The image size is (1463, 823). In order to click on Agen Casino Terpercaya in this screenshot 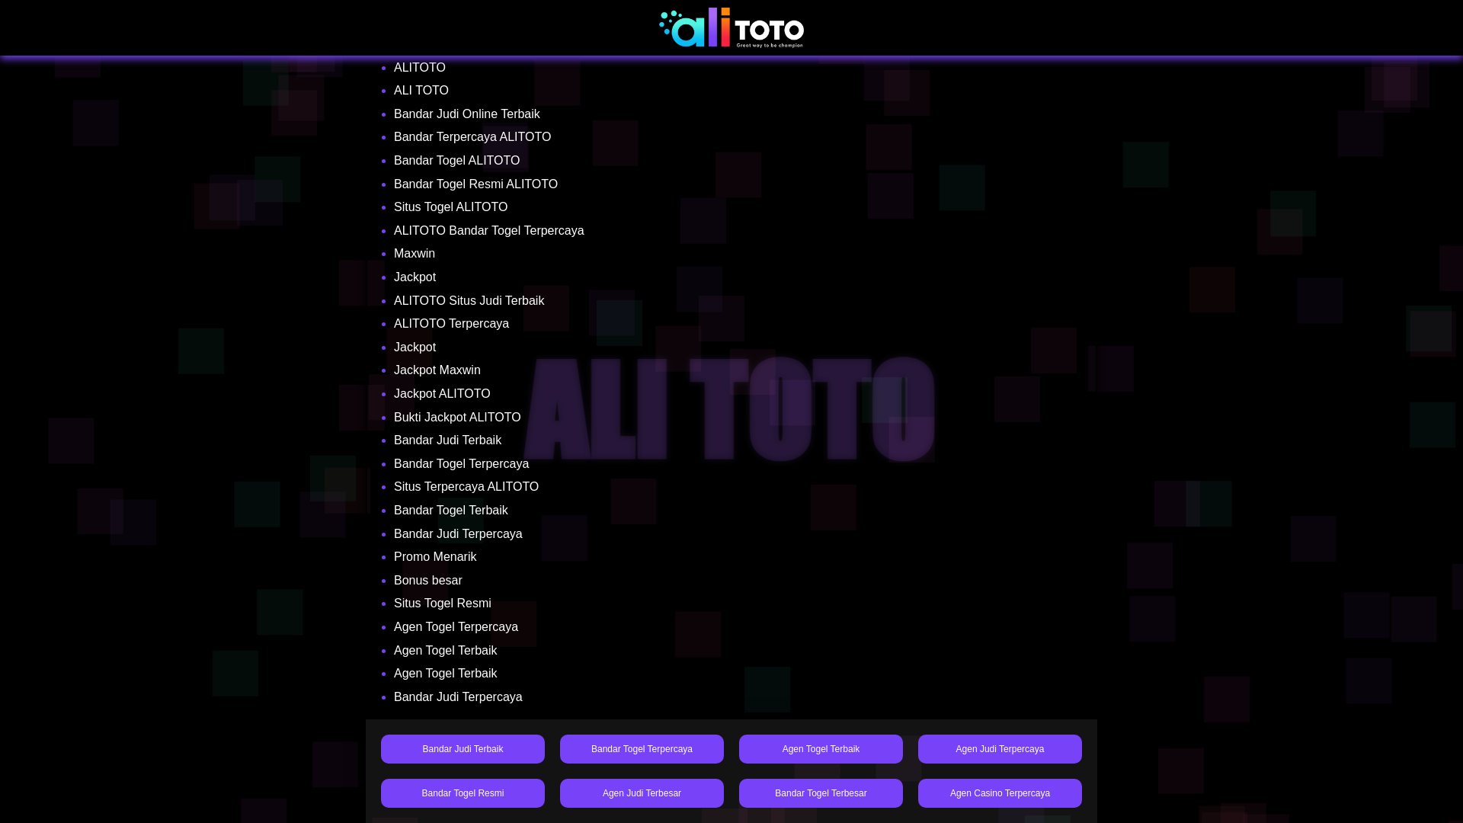, I will do `click(1000, 793)`.